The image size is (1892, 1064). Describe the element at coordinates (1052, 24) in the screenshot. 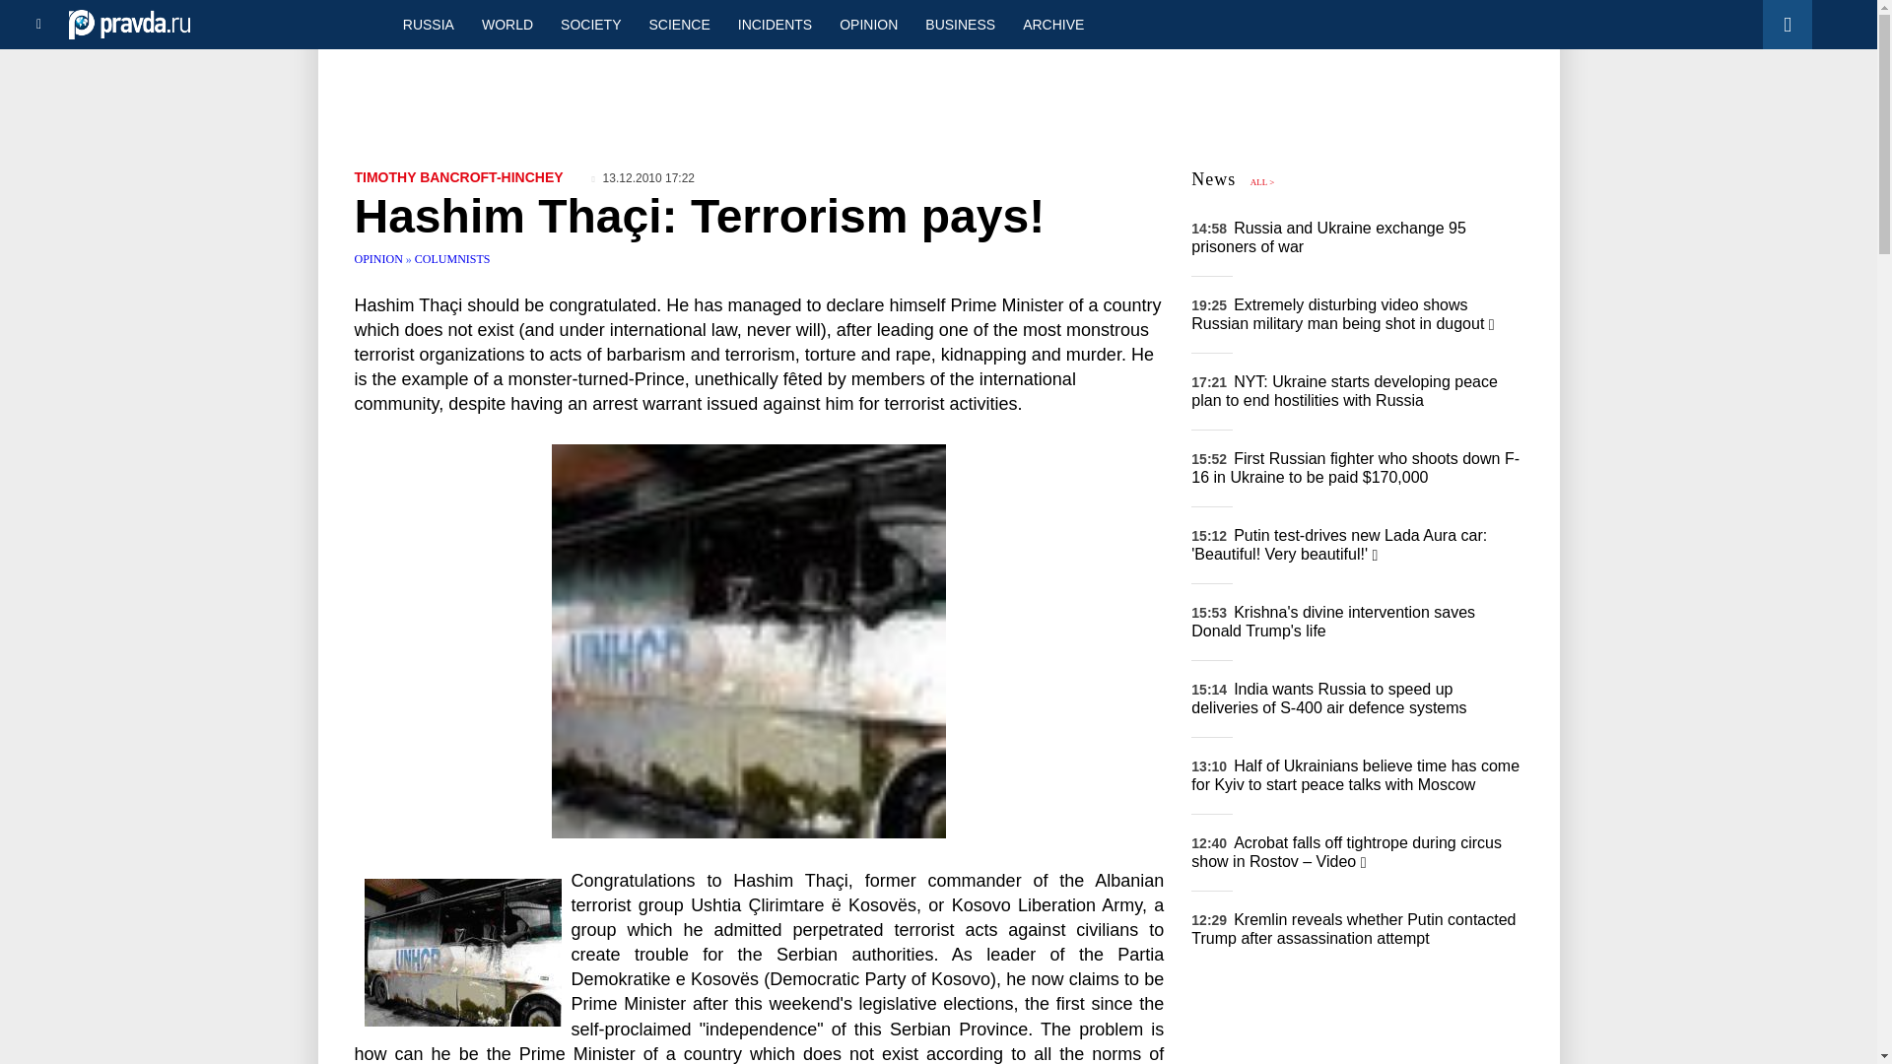

I see `ARCHIVE` at that location.